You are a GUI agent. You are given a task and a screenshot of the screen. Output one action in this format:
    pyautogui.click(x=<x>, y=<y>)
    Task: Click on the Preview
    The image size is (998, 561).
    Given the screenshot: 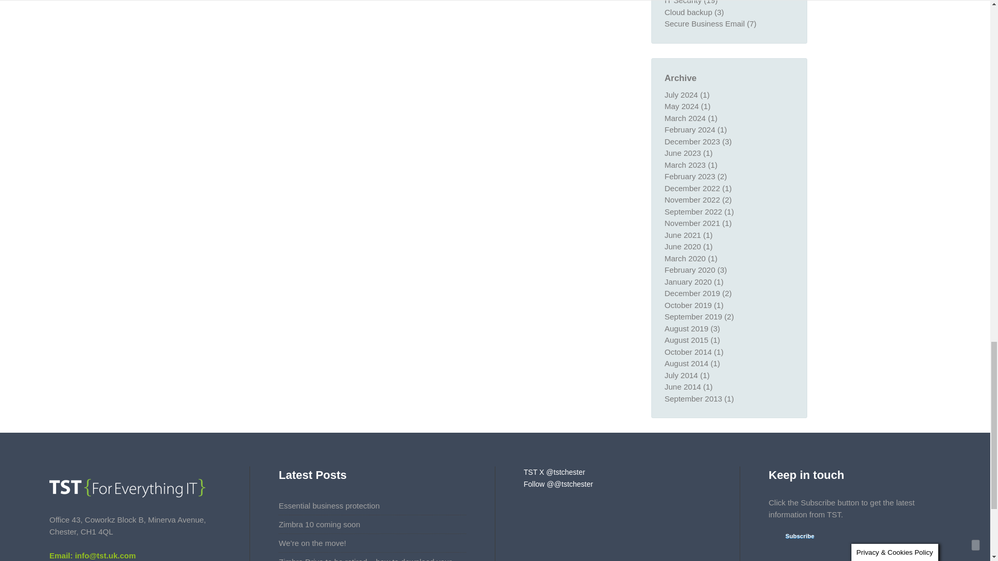 What is the action you would take?
    pyautogui.click(x=793, y=536)
    